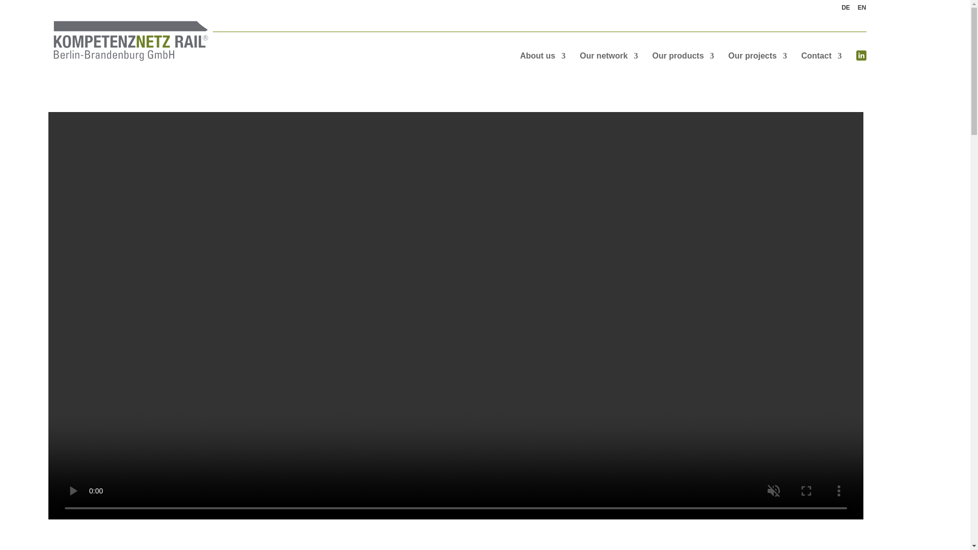 Image resolution: width=978 pixels, height=550 pixels. I want to click on Our projects, so click(758, 56).